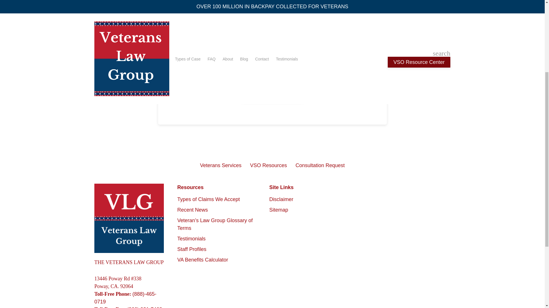 The image size is (549, 308). Describe the element at coordinates (320, 165) in the screenshot. I see `Consultation Request` at that location.